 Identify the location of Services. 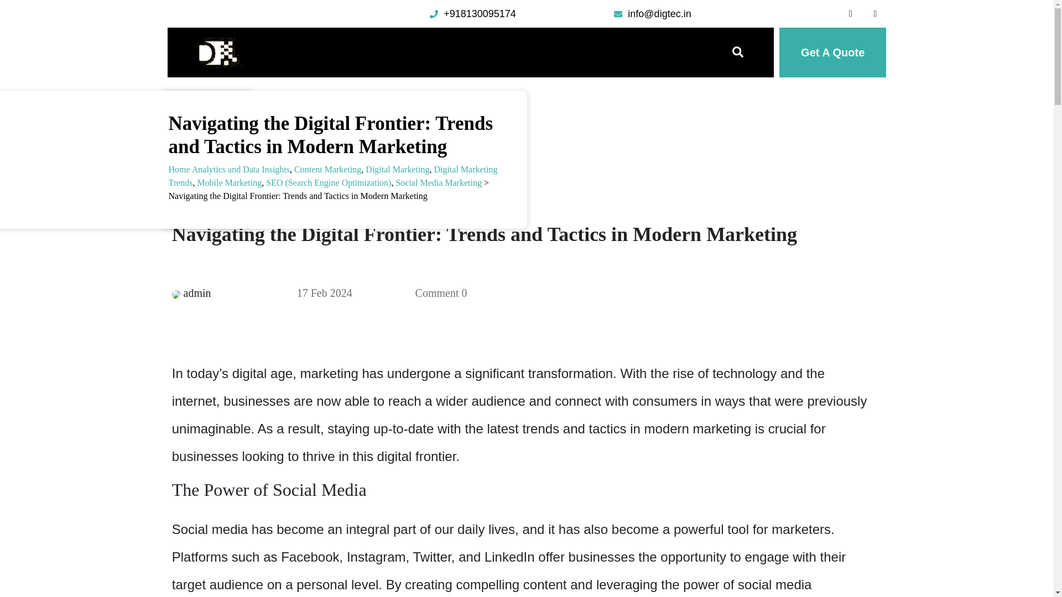
(461, 53).